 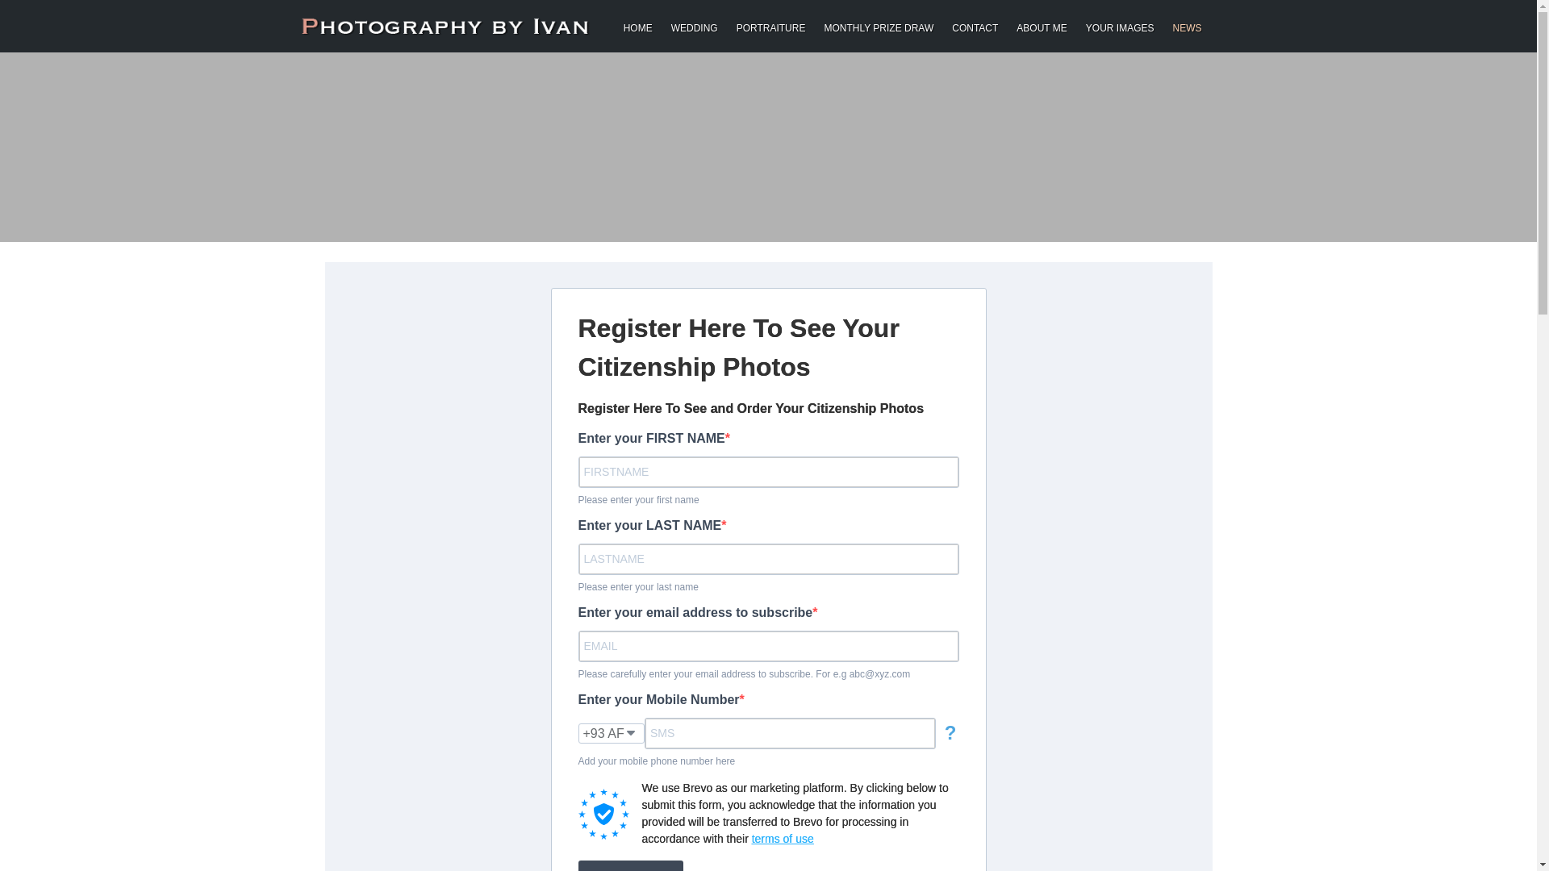 What do you see at coordinates (783, 839) in the screenshot?
I see `terms of use` at bounding box center [783, 839].